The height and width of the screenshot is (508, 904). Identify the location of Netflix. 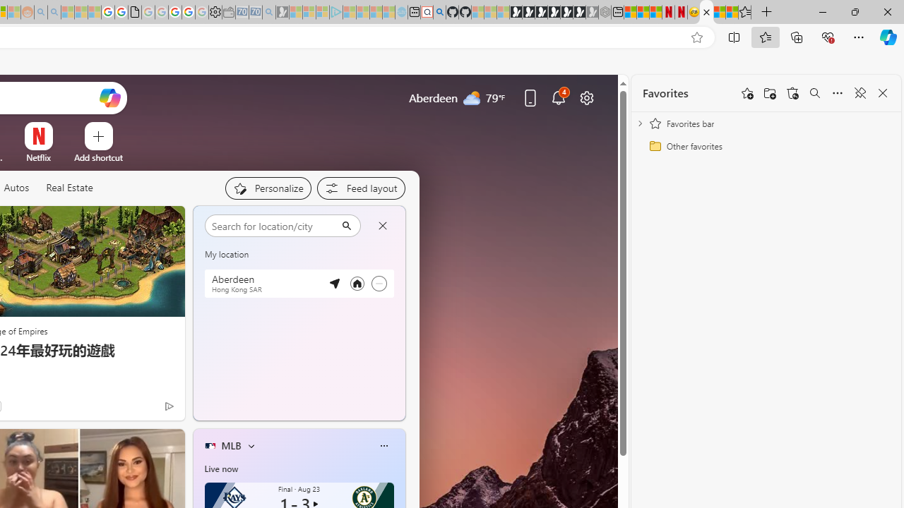
(38, 157).